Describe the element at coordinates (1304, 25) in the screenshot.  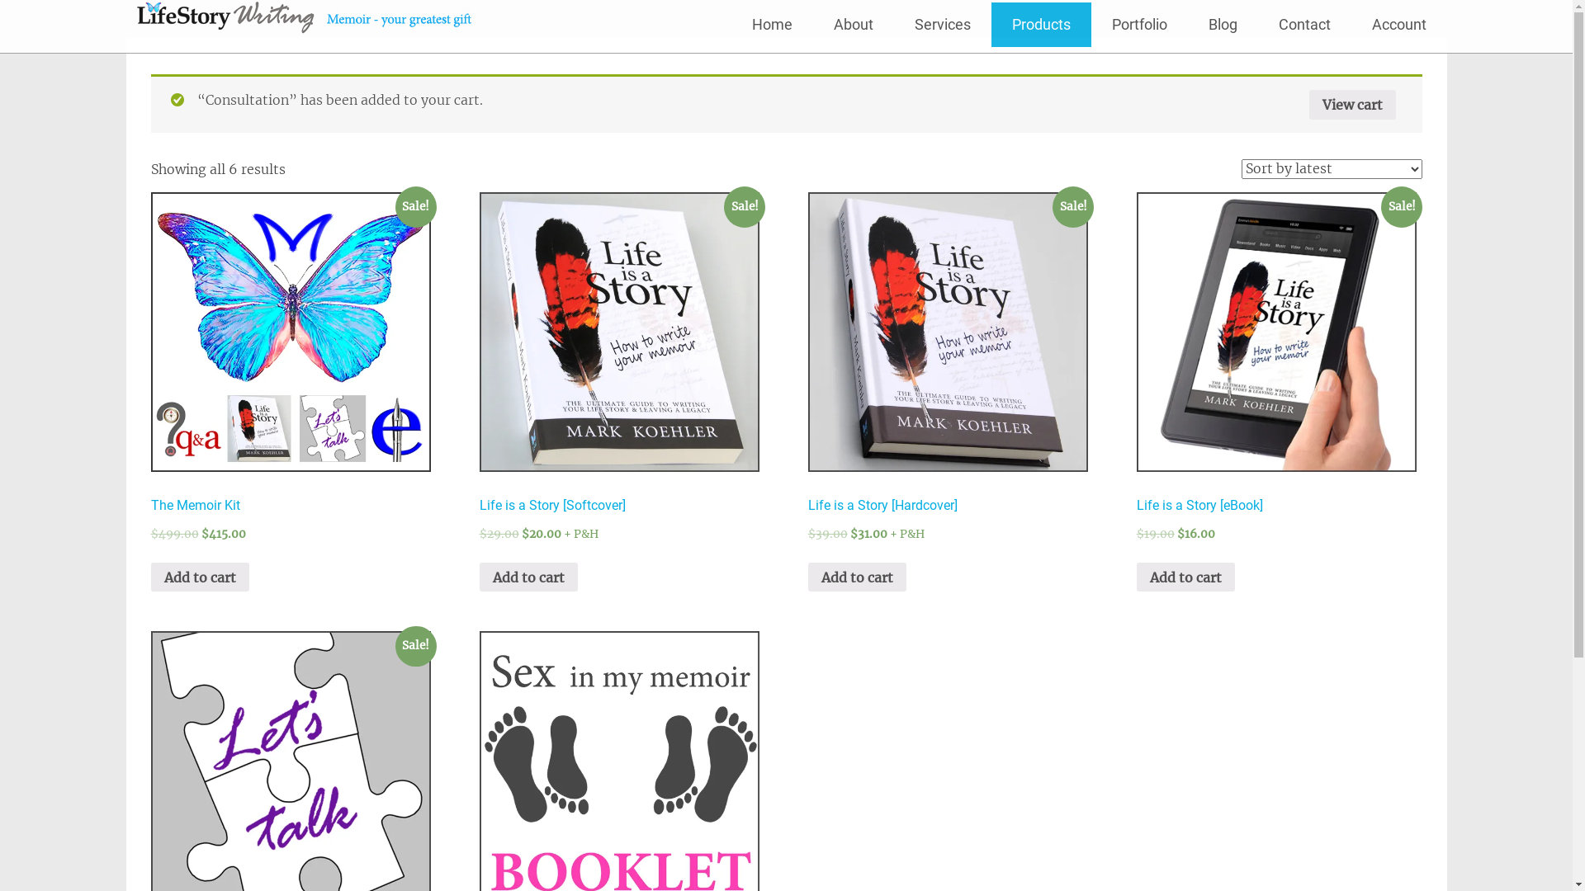
I see `Contact` at that location.